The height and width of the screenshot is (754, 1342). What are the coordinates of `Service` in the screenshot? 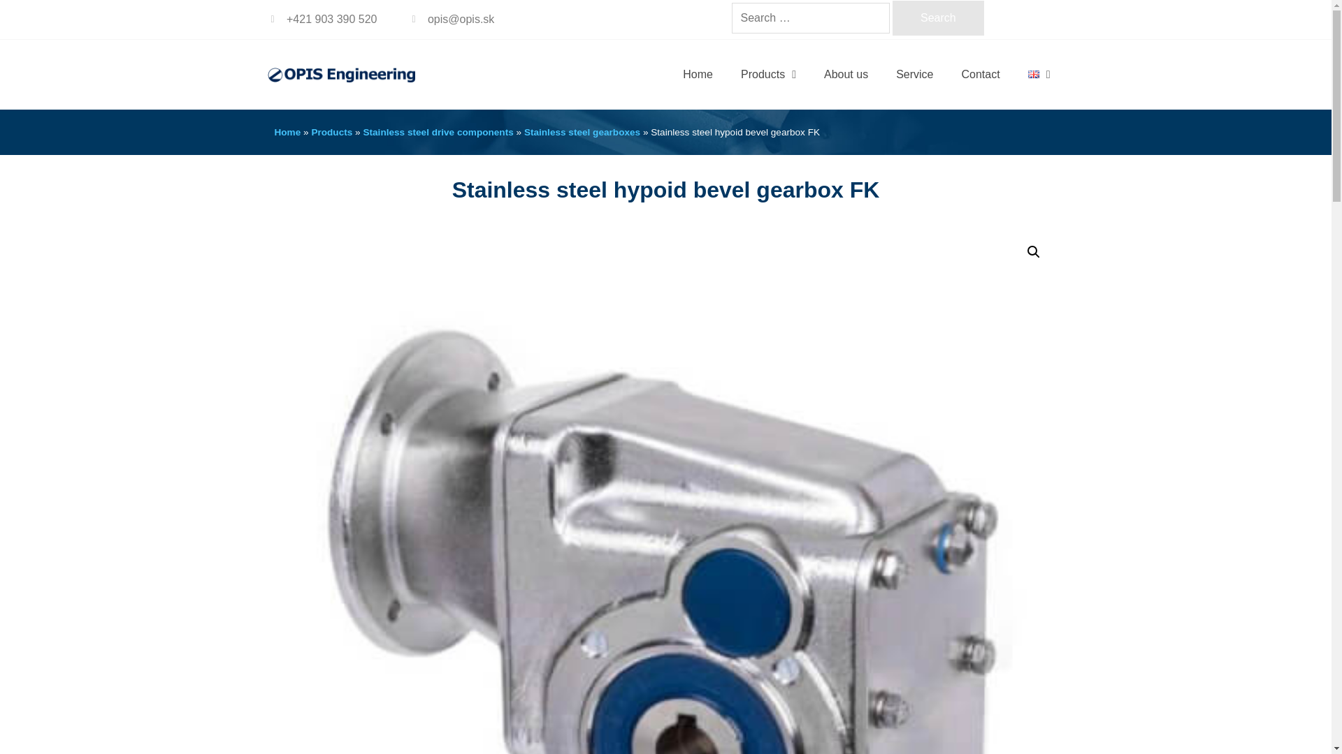 It's located at (914, 74).